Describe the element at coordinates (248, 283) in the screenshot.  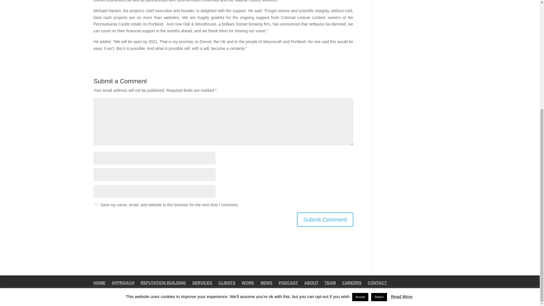
I see `WORK` at that location.